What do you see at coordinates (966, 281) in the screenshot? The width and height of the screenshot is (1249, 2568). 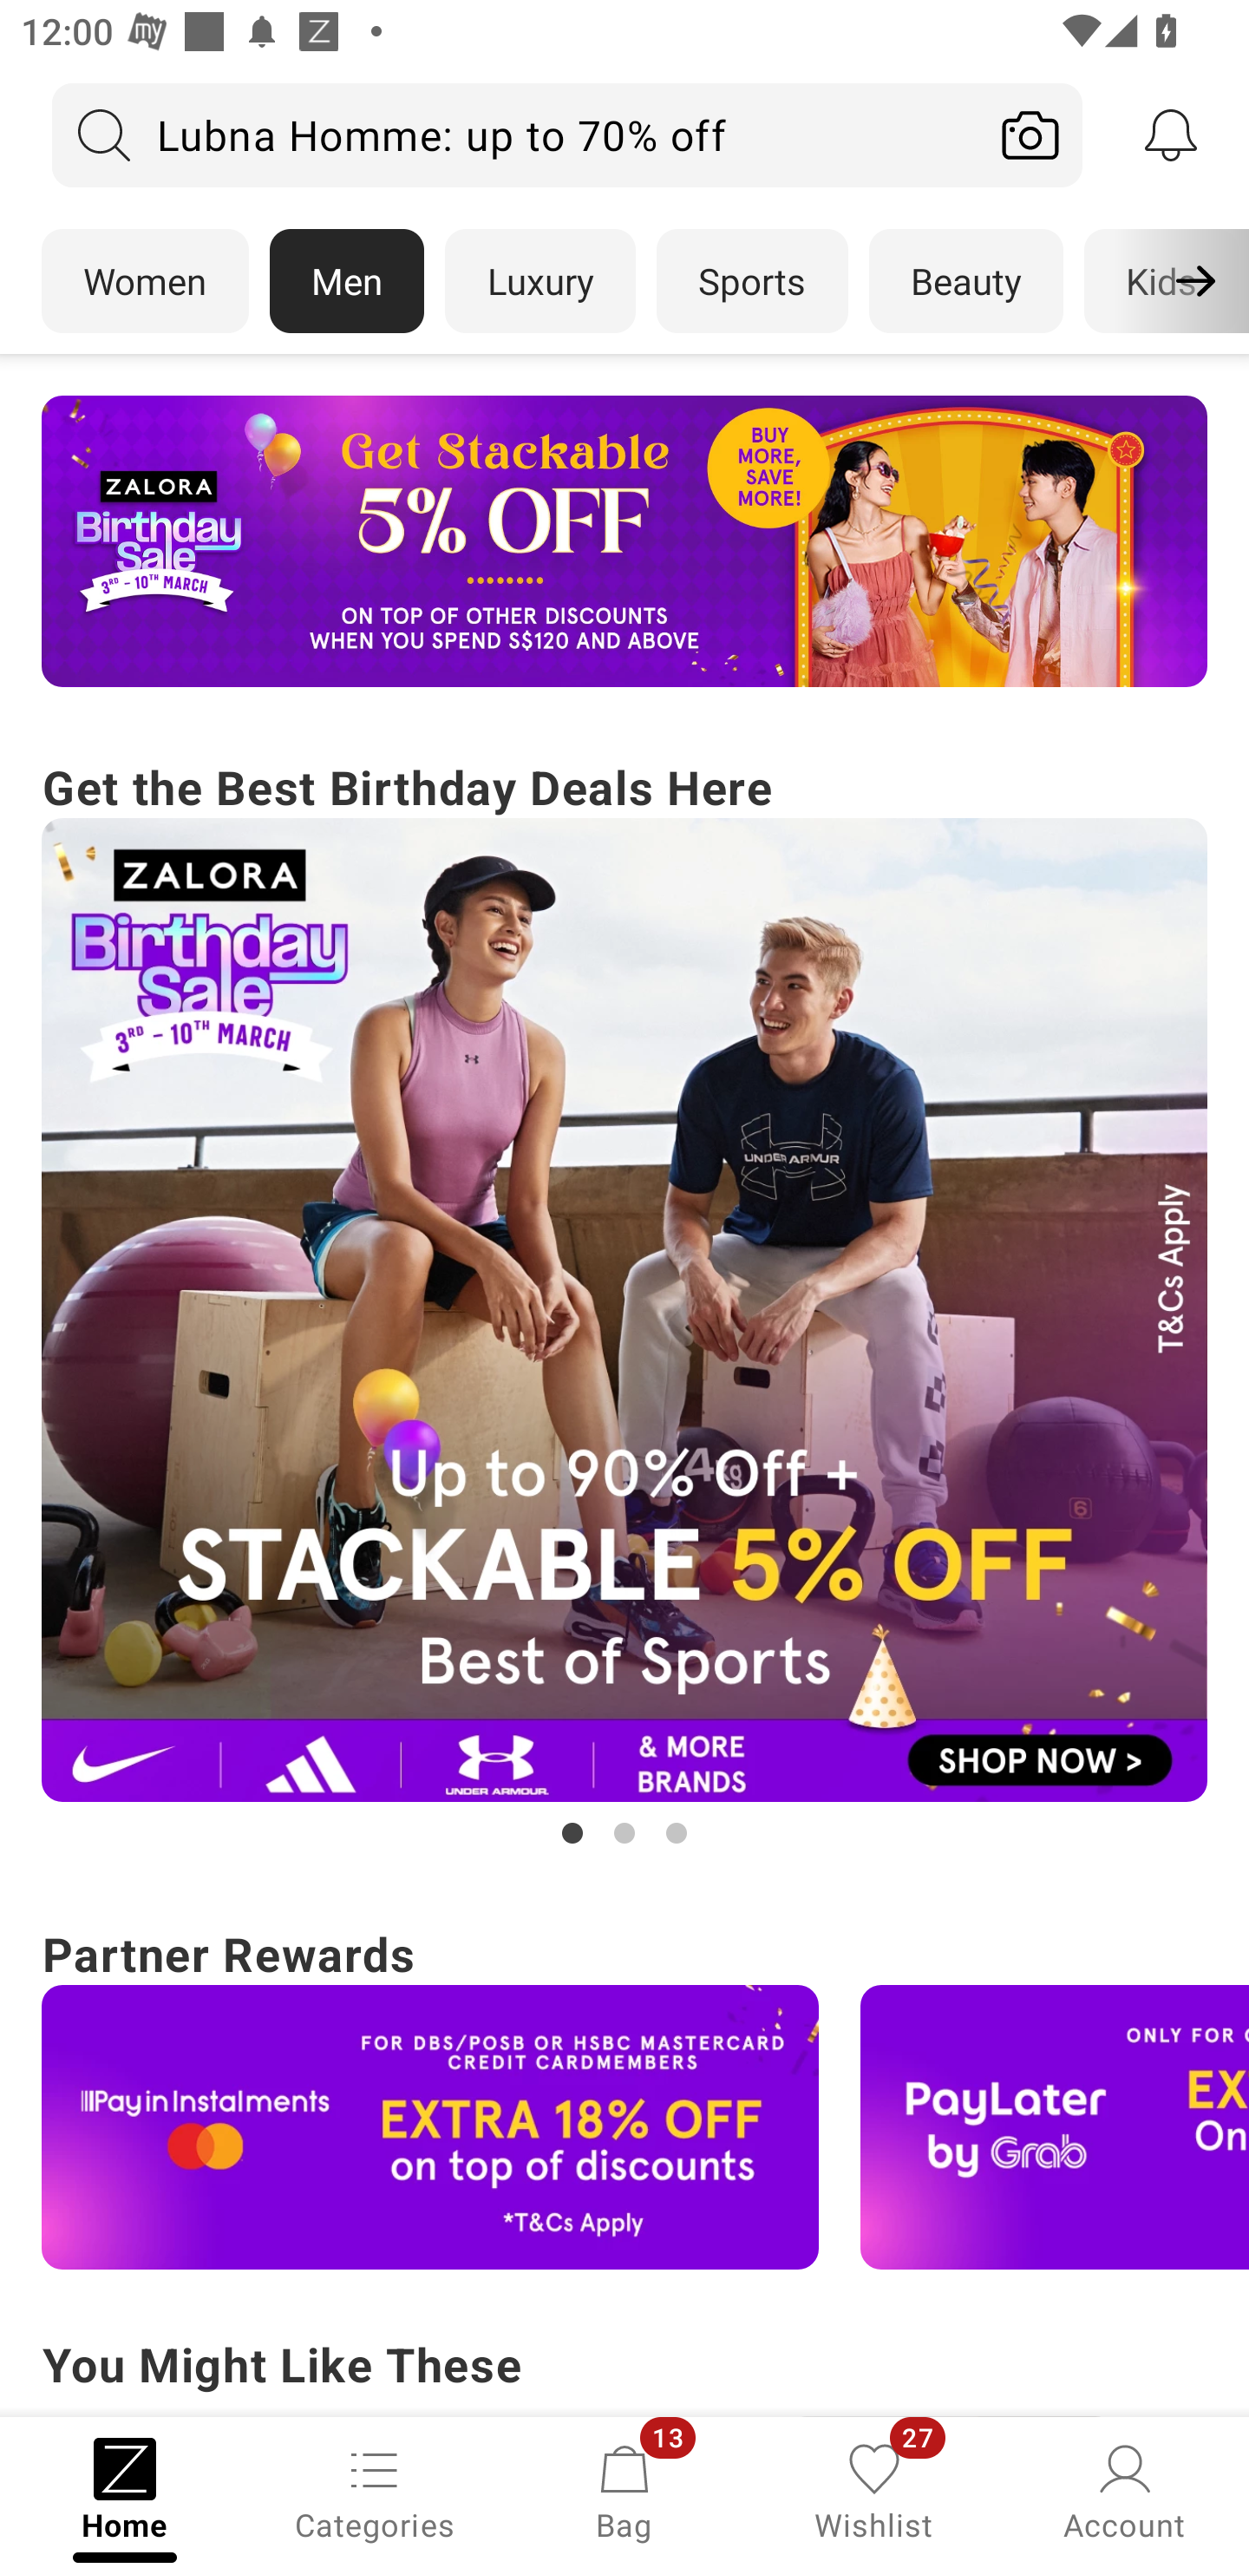 I see `Beauty` at bounding box center [966, 281].